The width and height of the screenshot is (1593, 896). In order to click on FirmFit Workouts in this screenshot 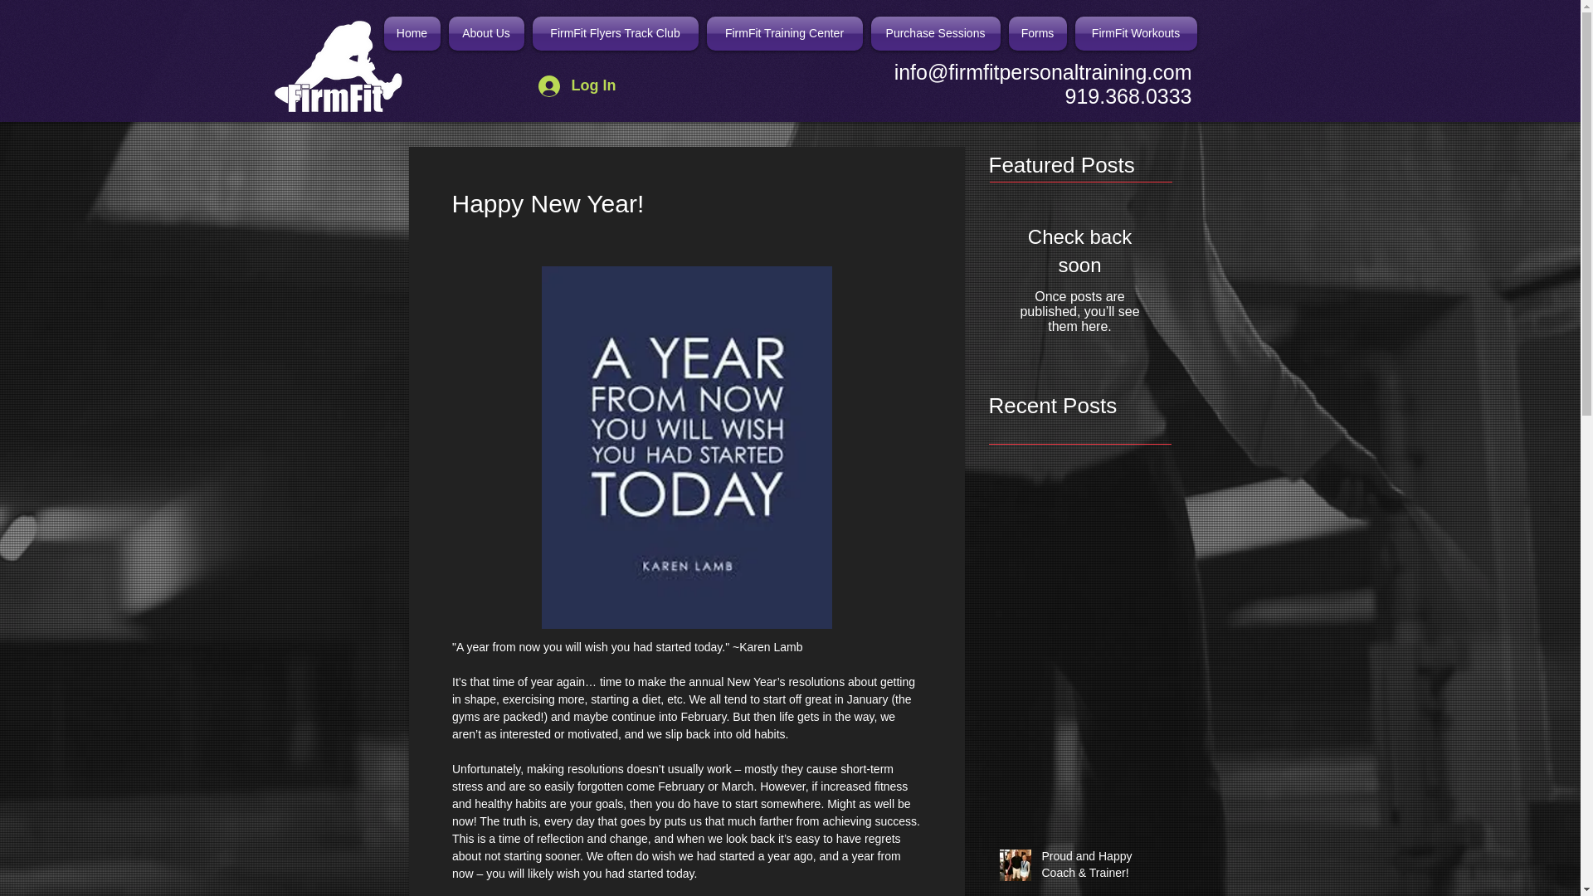, I will do `click(1133, 33)`.